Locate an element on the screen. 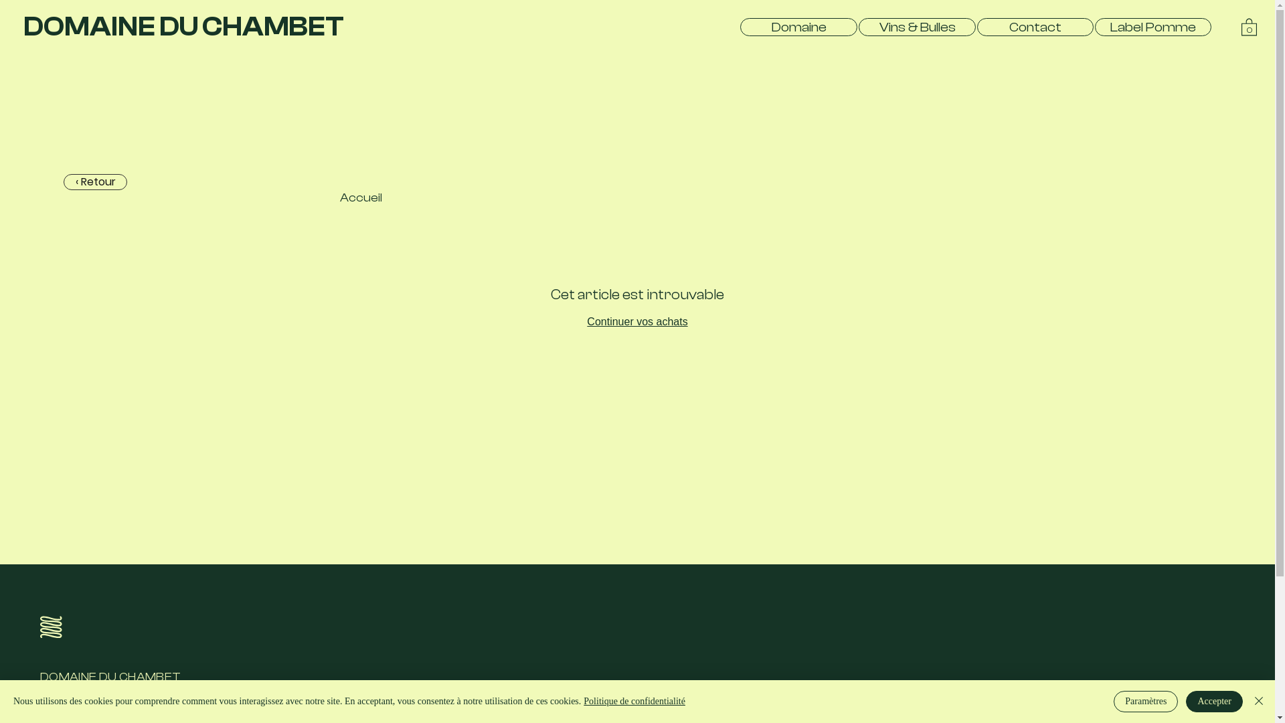 This screenshot has width=1285, height=723. Accepter is located at coordinates (1214, 702).